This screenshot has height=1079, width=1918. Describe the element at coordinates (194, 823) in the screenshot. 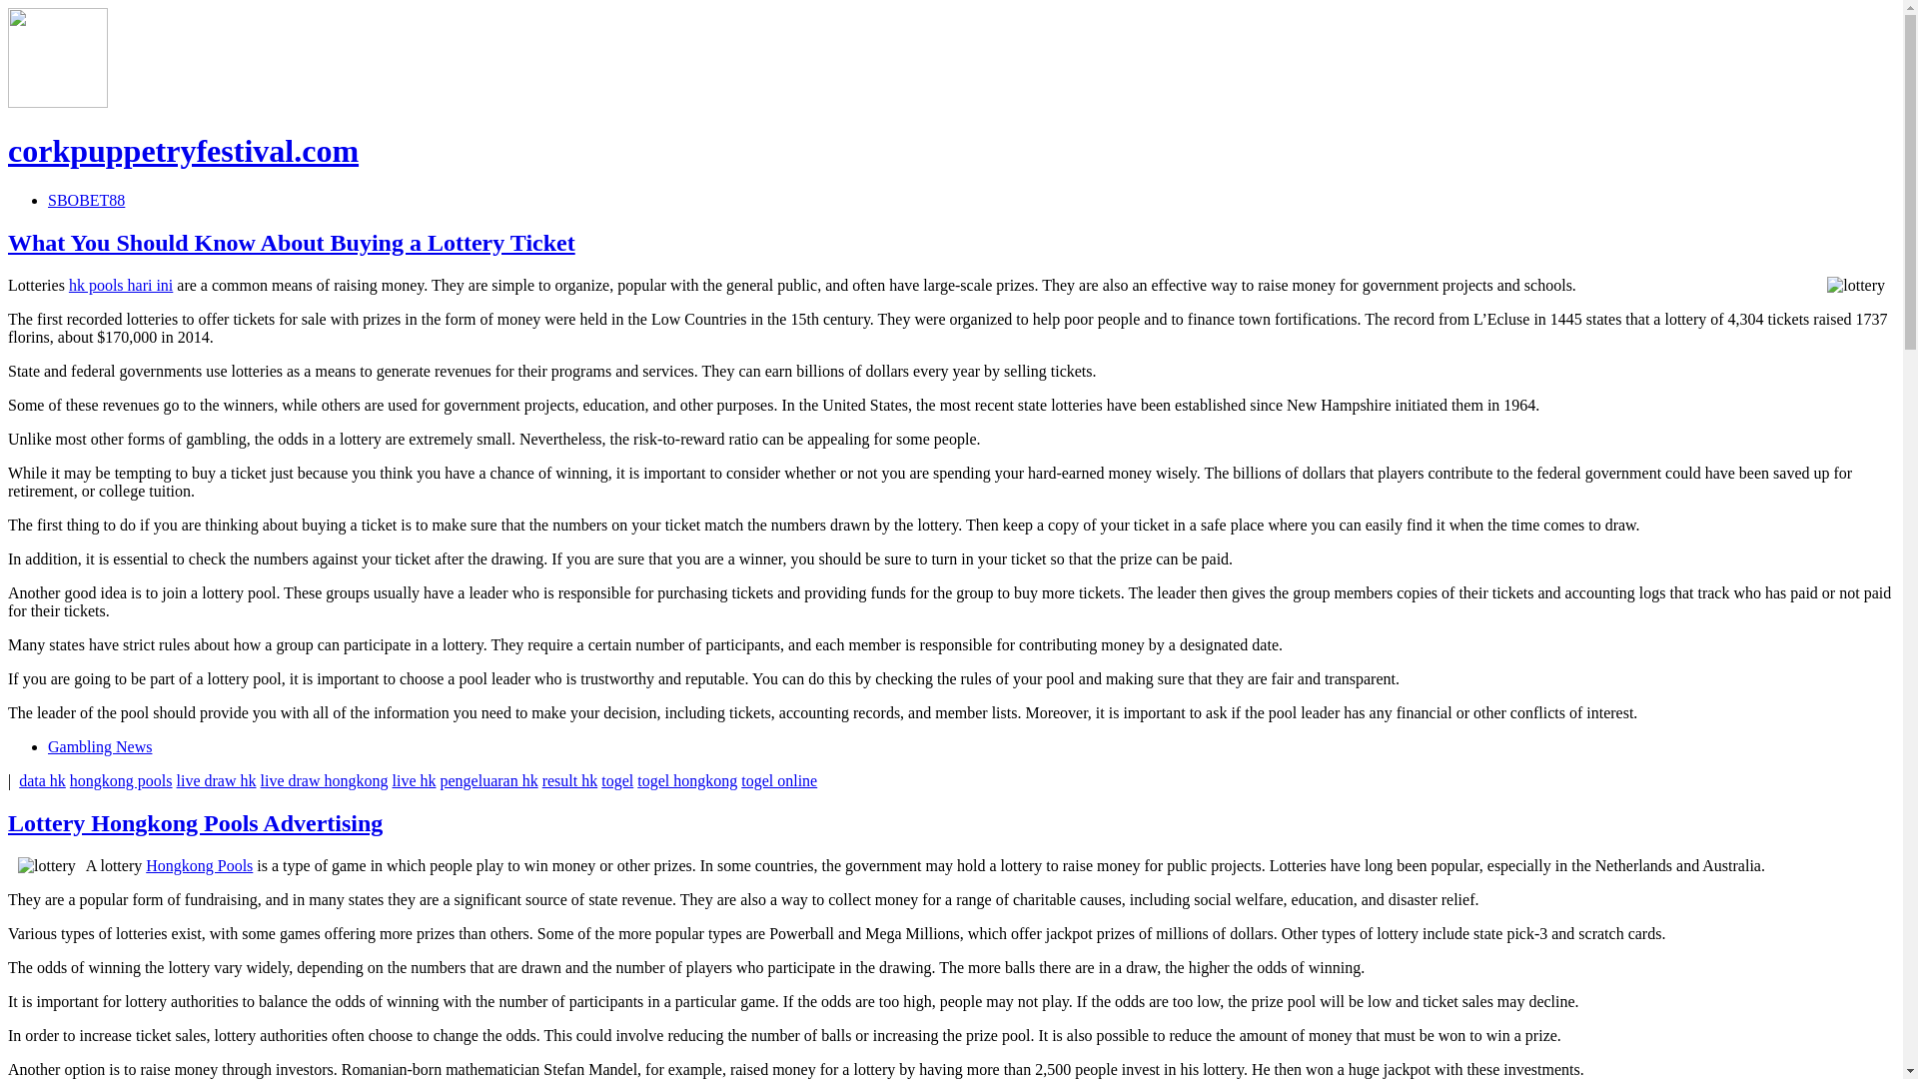

I see `Lottery Hongkong Pools Advertising` at that location.